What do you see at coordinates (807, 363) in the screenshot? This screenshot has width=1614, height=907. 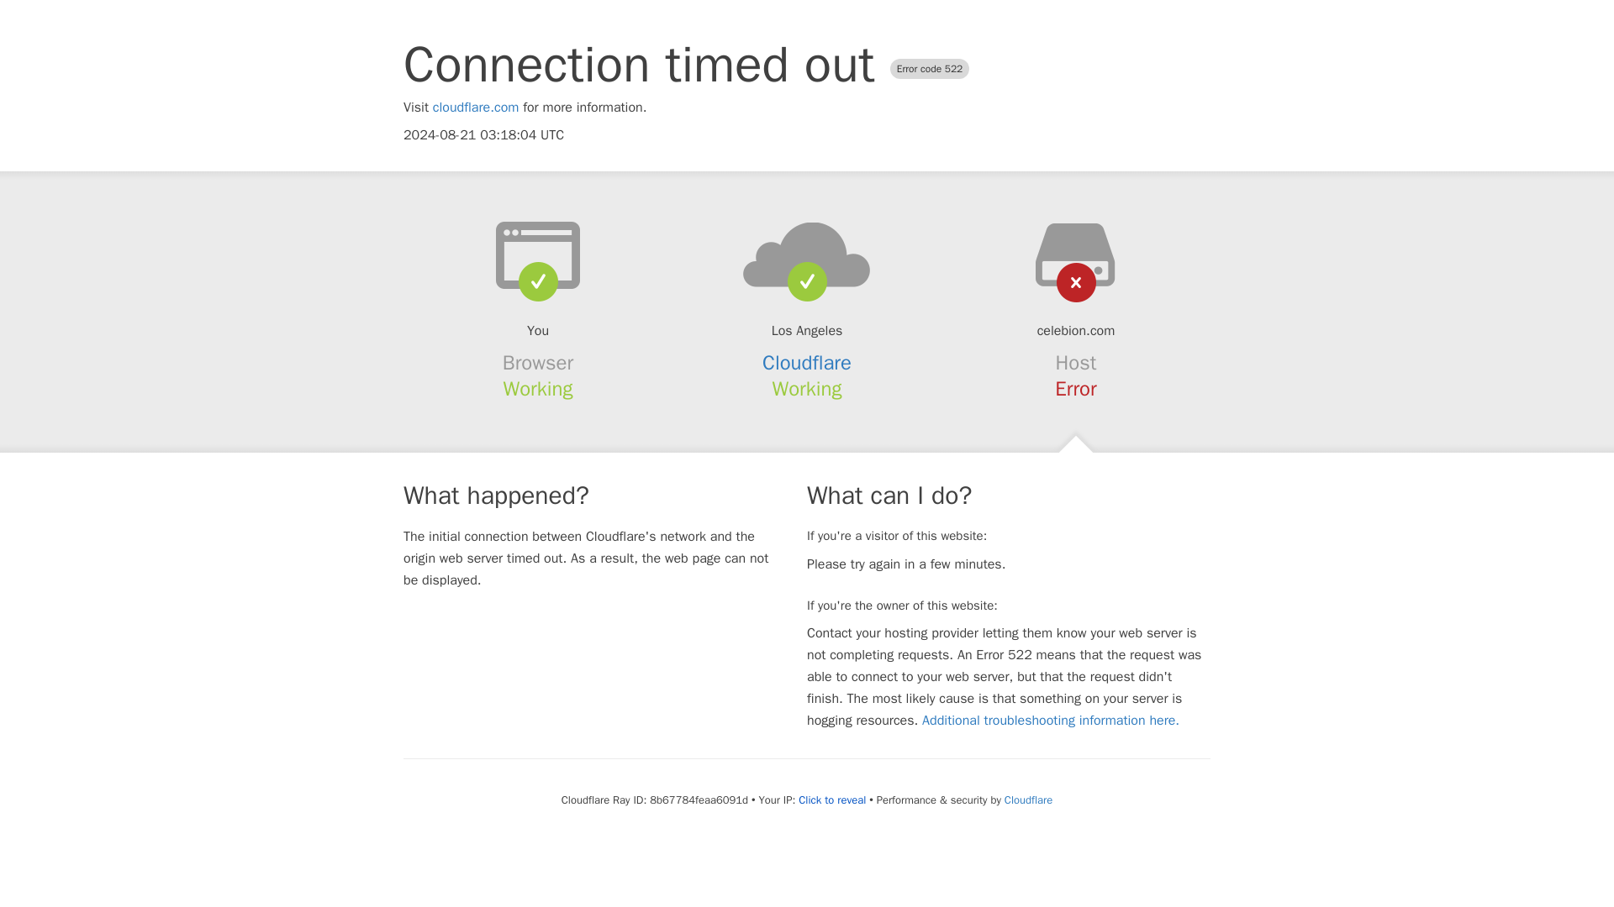 I see `Cloudflare` at bounding box center [807, 363].